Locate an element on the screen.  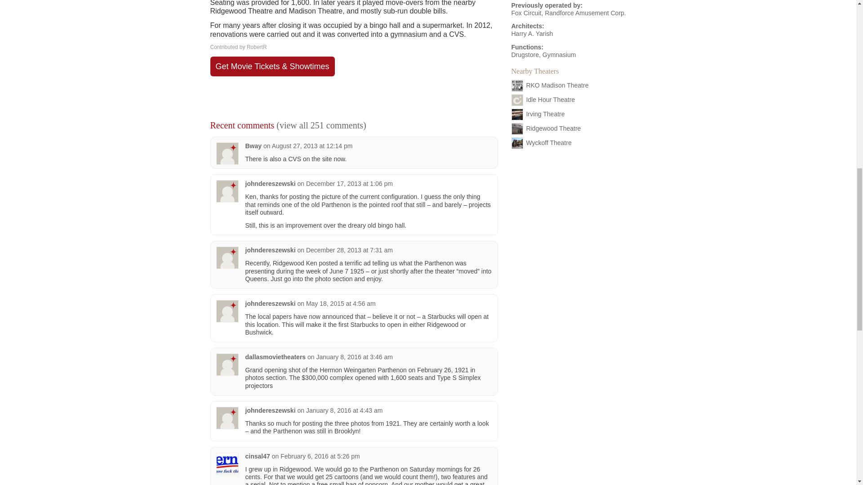
Idle Hour Theatre is located at coordinates (550, 99).